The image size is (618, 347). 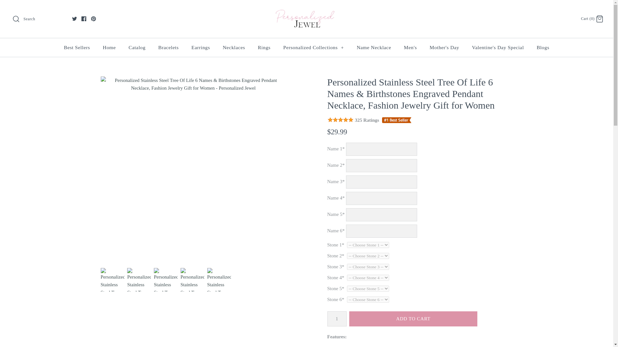 I want to click on Add to Cart, so click(x=413, y=318).